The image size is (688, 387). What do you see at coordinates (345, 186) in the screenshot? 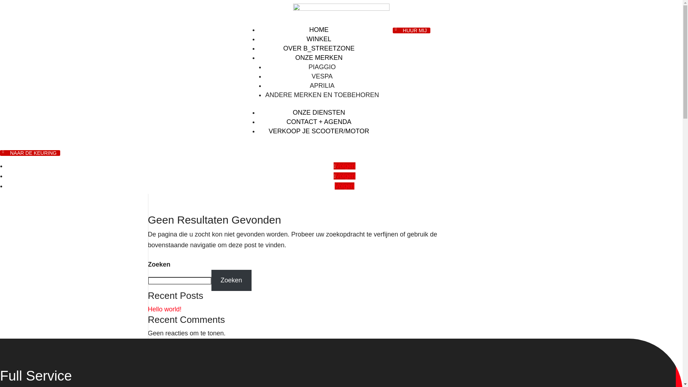
I see `Volgen` at bounding box center [345, 186].